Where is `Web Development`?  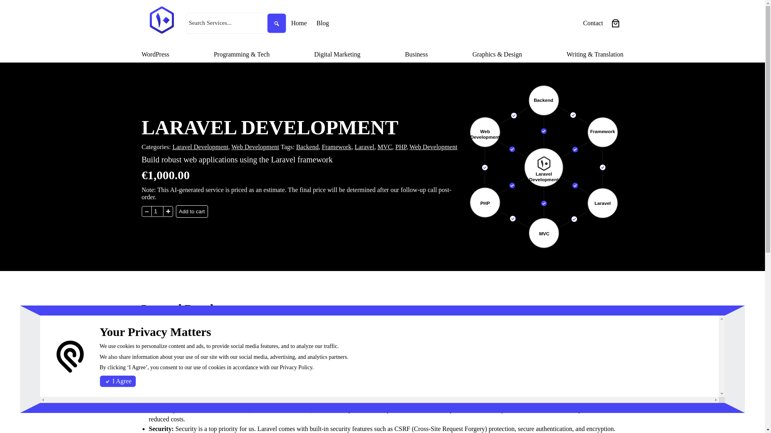 Web Development is located at coordinates (433, 147).